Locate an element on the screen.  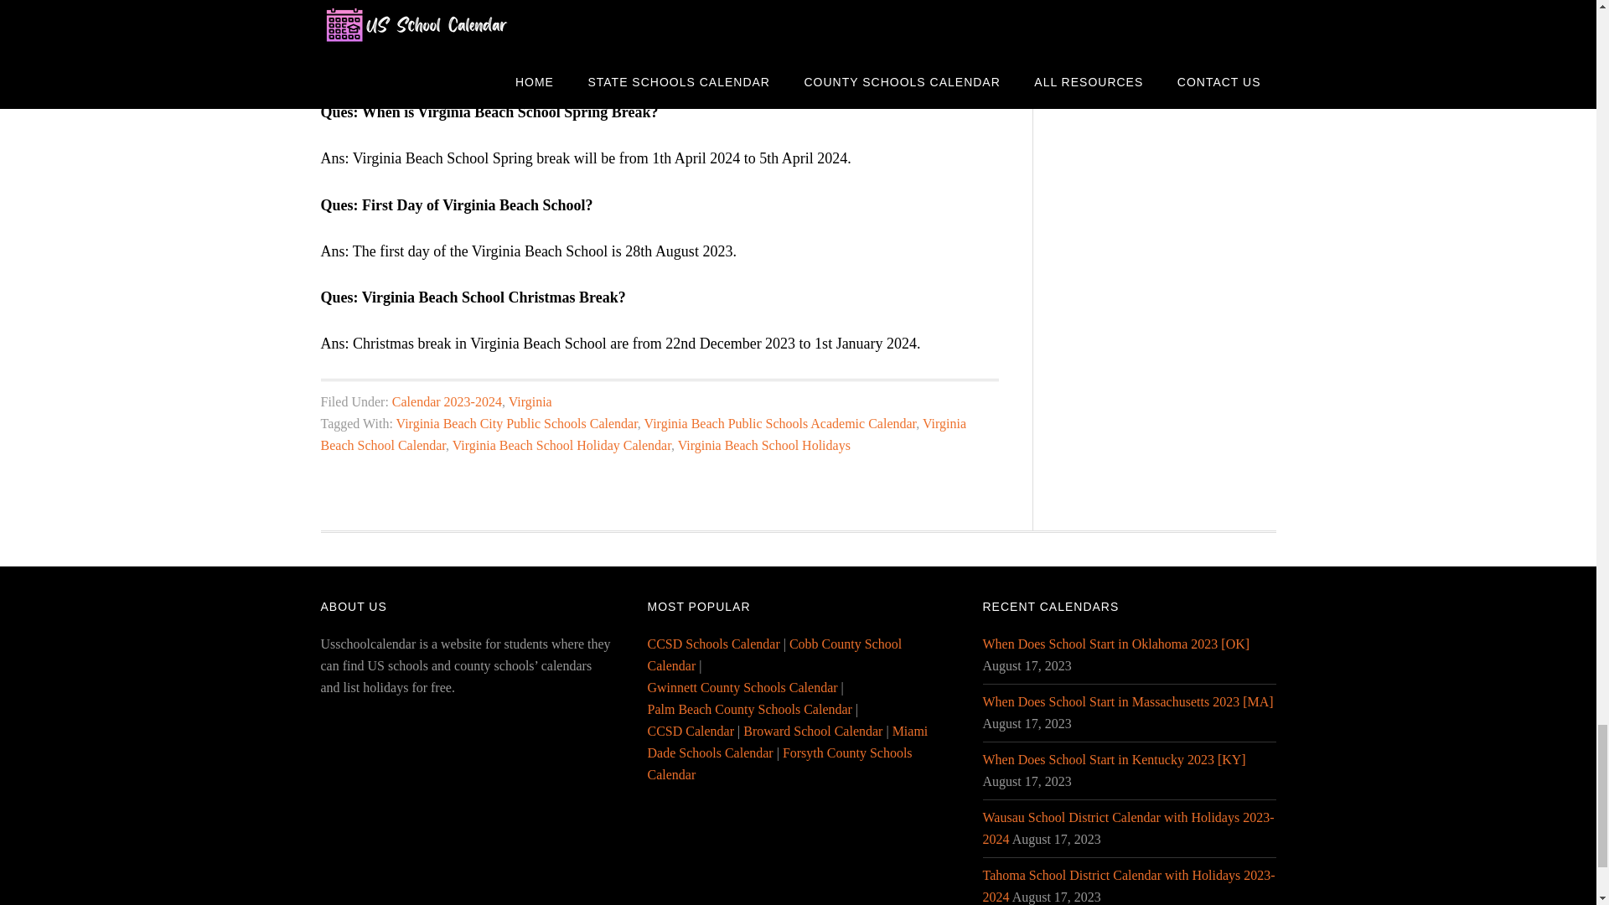
Calendar 2023-2024 is located at coordinates (448, 401).